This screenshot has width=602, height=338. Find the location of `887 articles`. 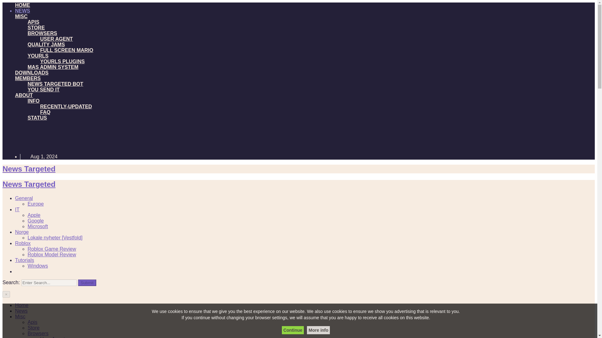

887 articles is located at coordinates (24, 198).